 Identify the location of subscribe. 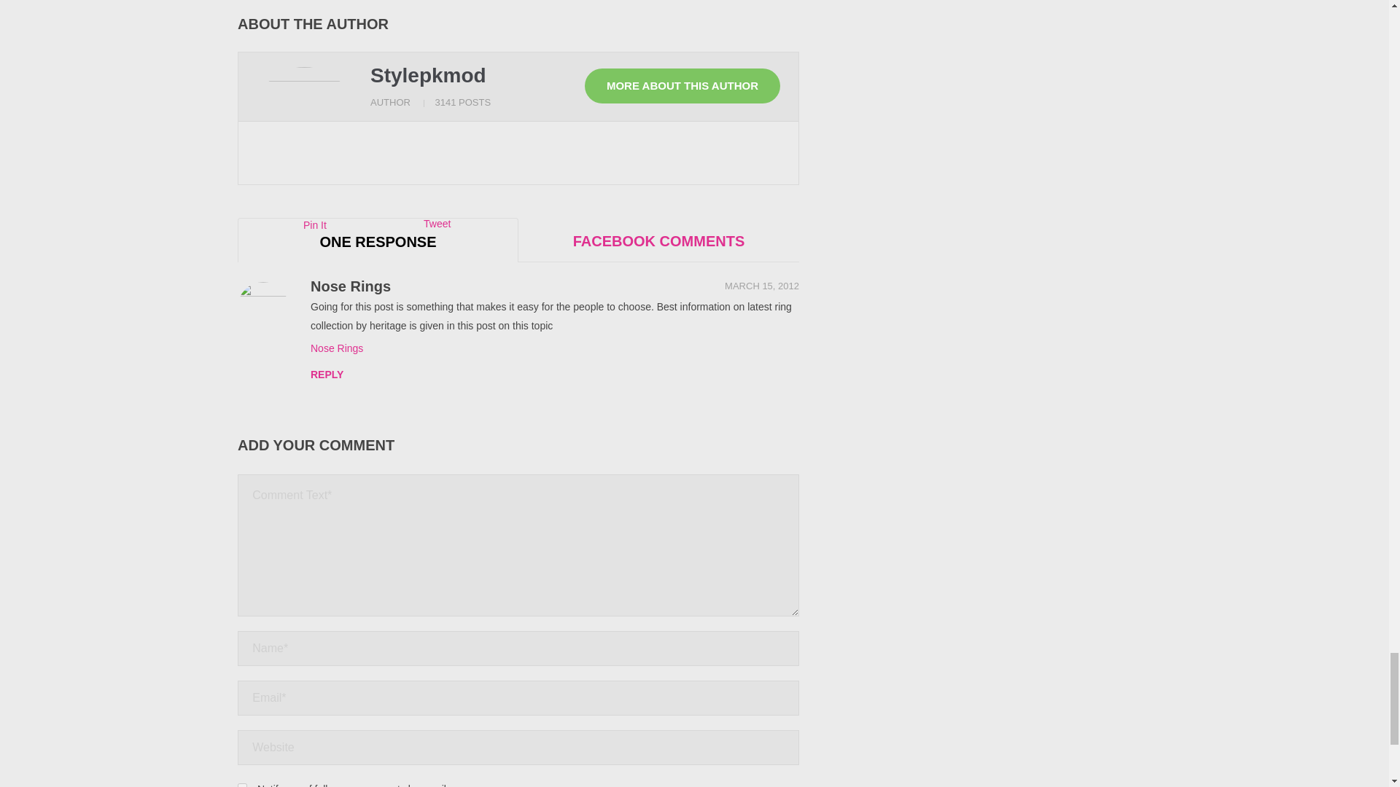
(242, 784).